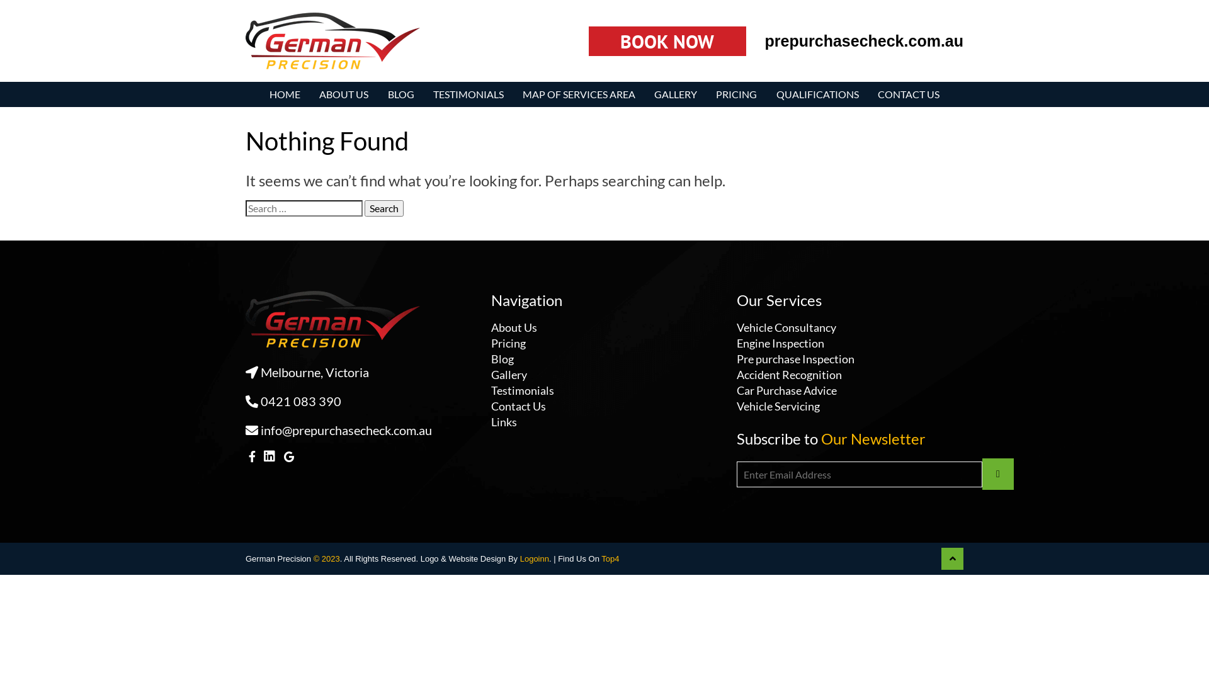  What do you see at coordinates (737, 94) in the screenshot?
I see `PRICING` at bounding box center [737, 94].